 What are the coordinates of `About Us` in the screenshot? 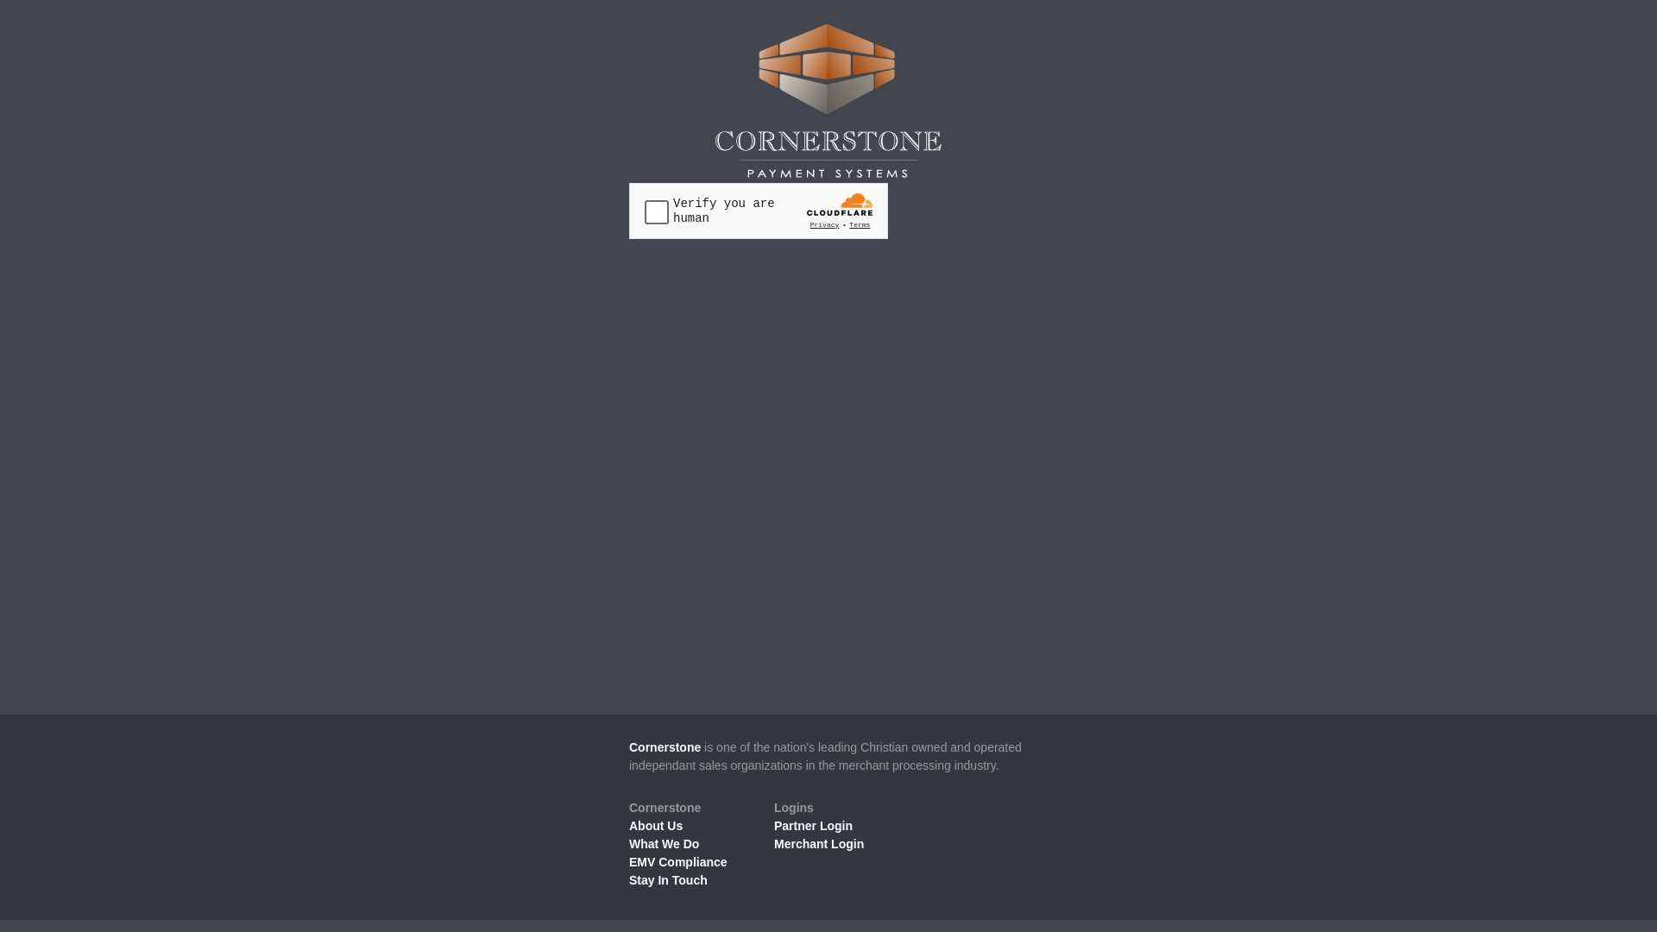 It's located at (656, 826).